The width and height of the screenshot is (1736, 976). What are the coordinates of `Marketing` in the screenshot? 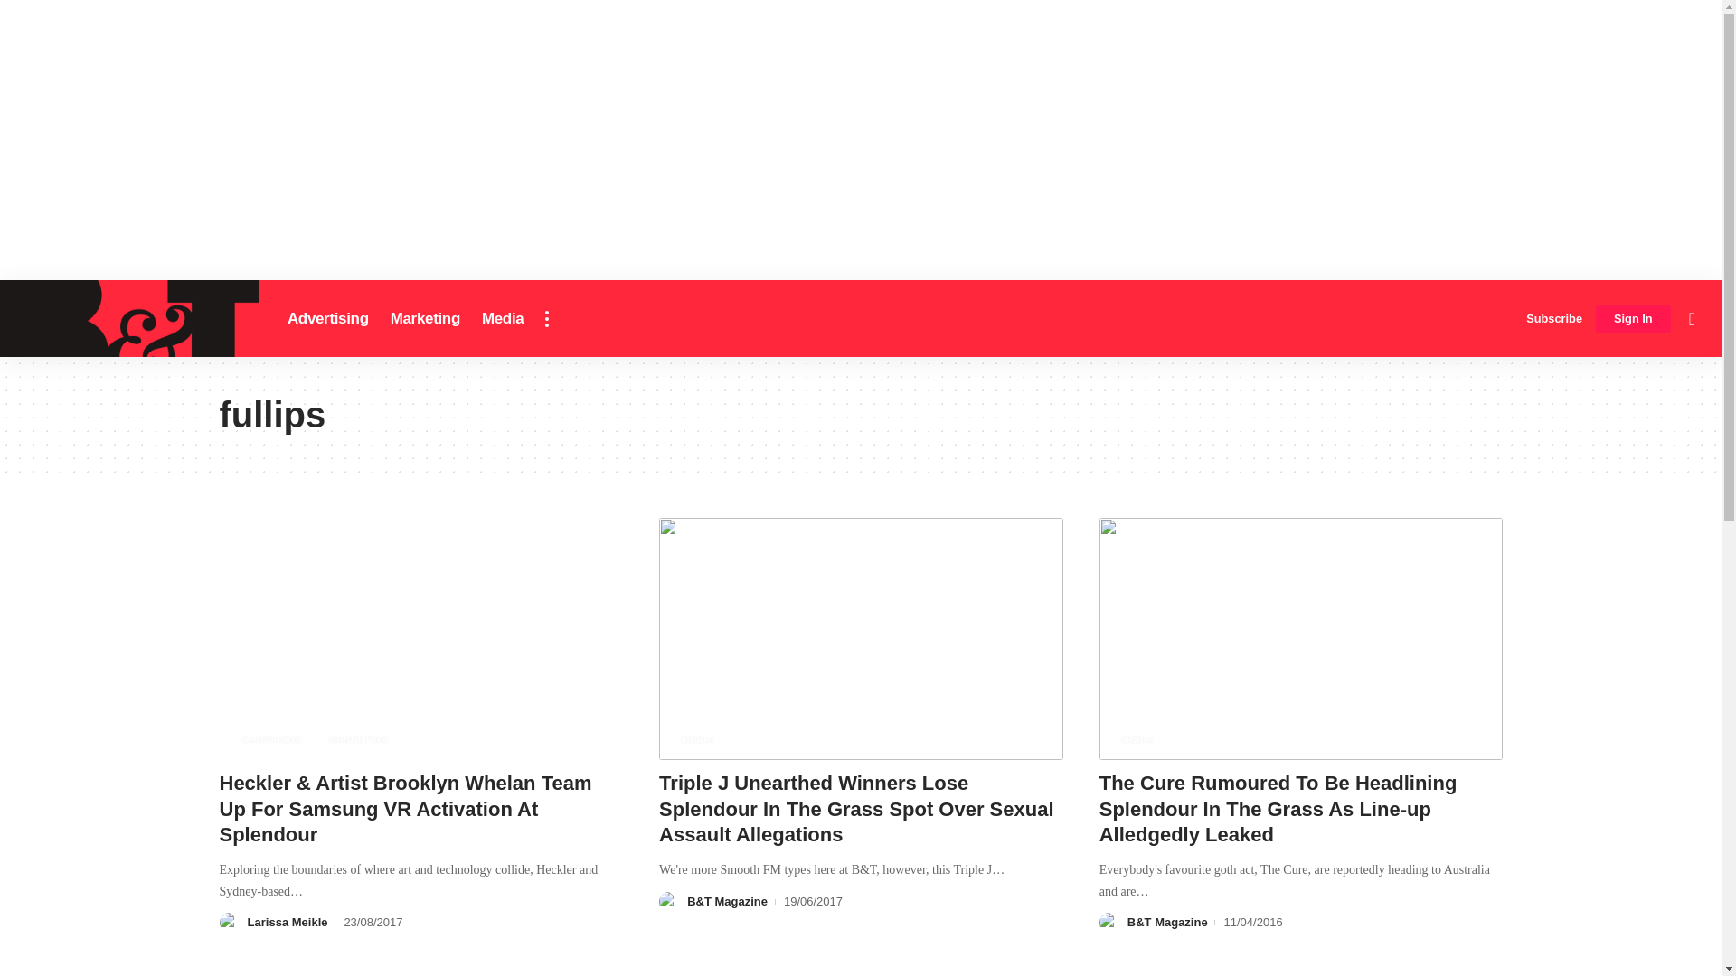 It's located at (425, 318).